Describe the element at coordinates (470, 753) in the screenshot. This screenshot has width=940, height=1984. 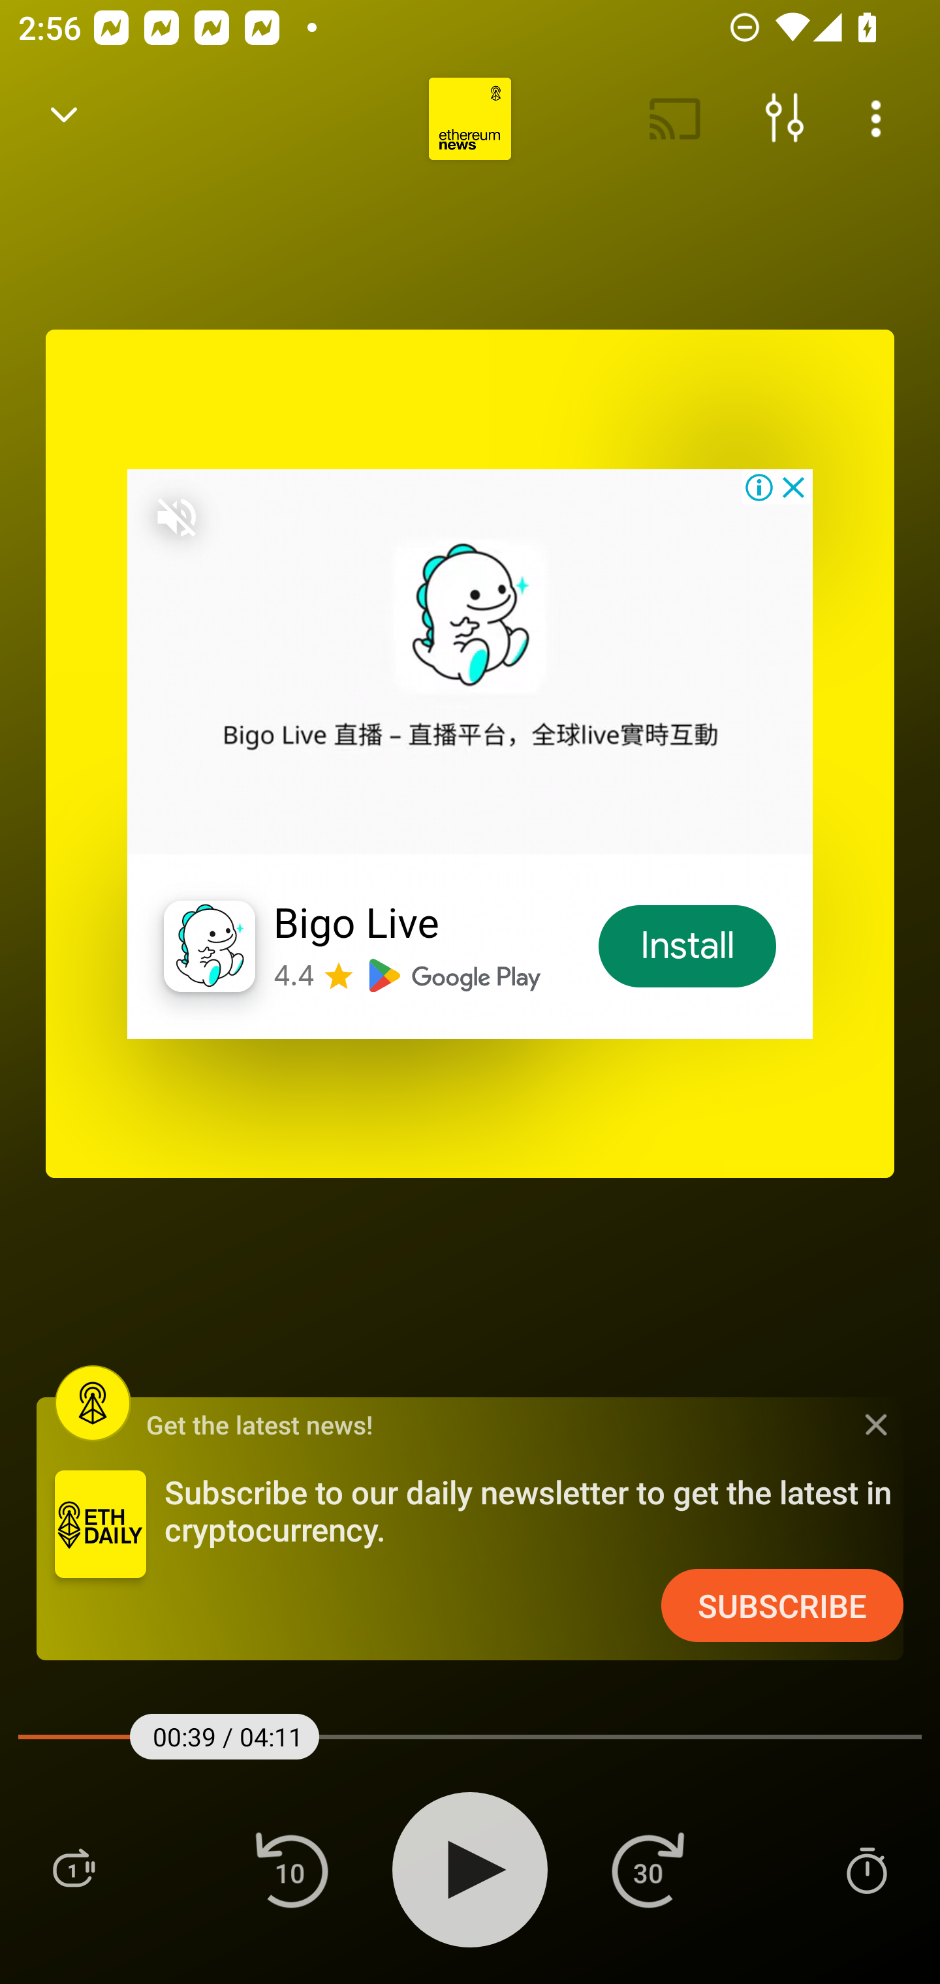
I see `Bigo Live 4.4 Install Install` at that location.